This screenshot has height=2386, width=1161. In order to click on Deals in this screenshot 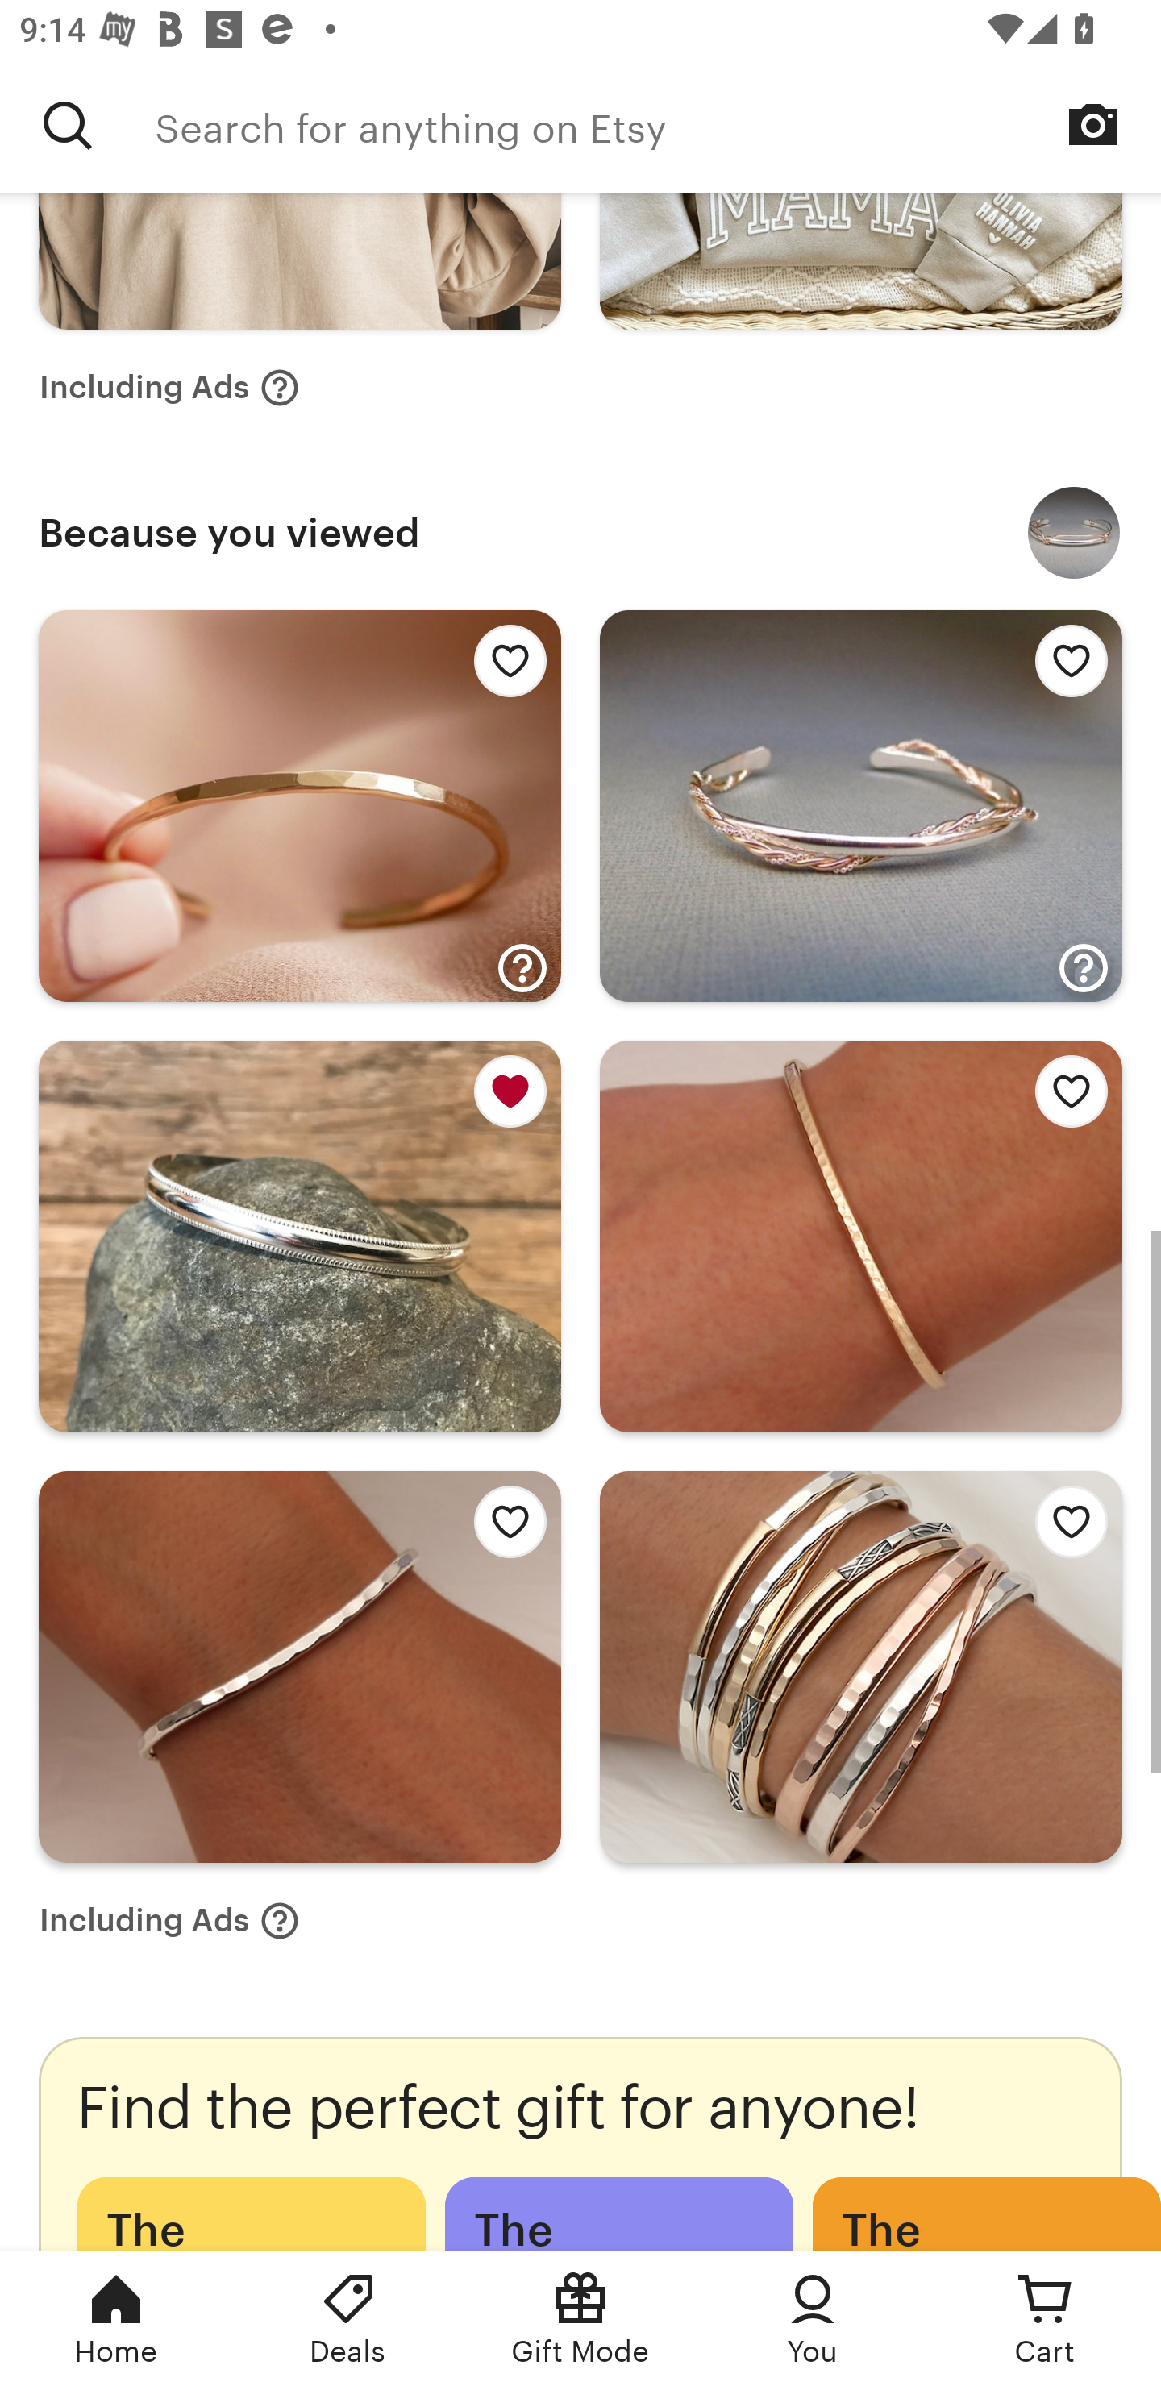, I will do `click(348, 2318)`.